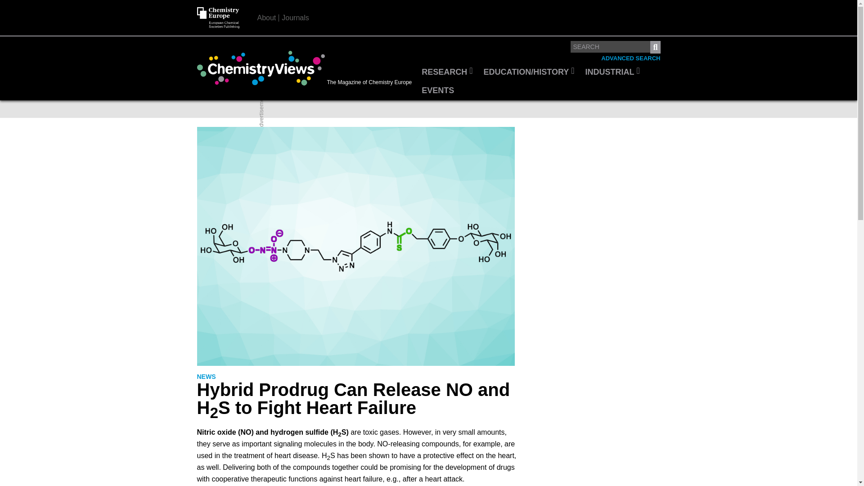  What do you see at coordinates (612, 72) in the screenshot?
I see `INDUSTRIAL` at bounding box center [612, 72].